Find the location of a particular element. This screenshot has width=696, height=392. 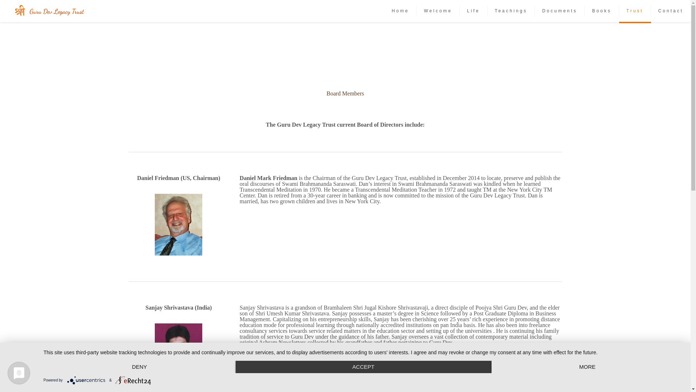

Books is located at coordinates (601, 11).